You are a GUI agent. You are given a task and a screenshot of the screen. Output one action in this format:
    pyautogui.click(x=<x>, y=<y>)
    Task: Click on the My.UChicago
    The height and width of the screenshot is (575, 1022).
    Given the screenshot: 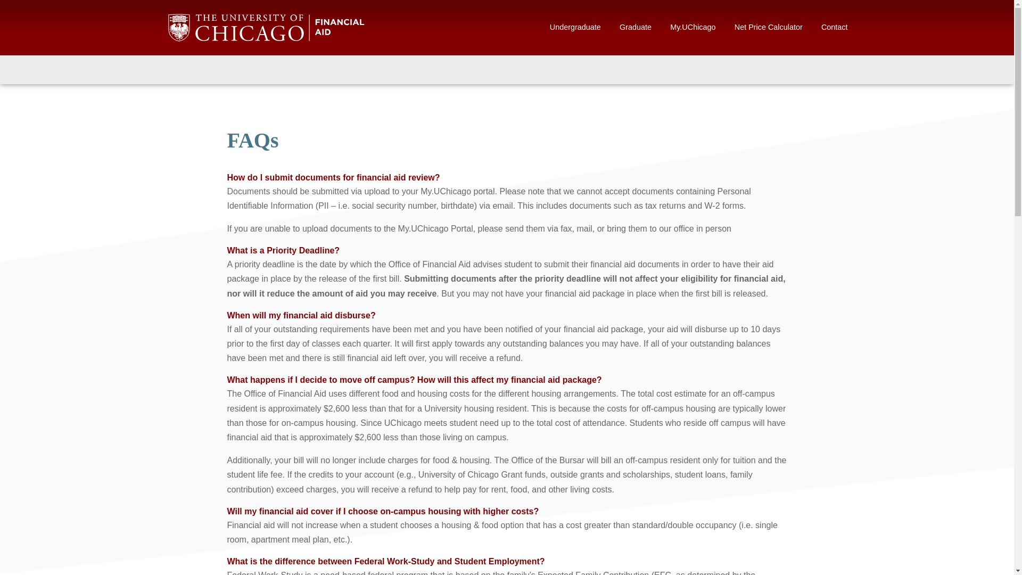 What is the action you would take?
    pyautogui.click(x=693, y=28)
    